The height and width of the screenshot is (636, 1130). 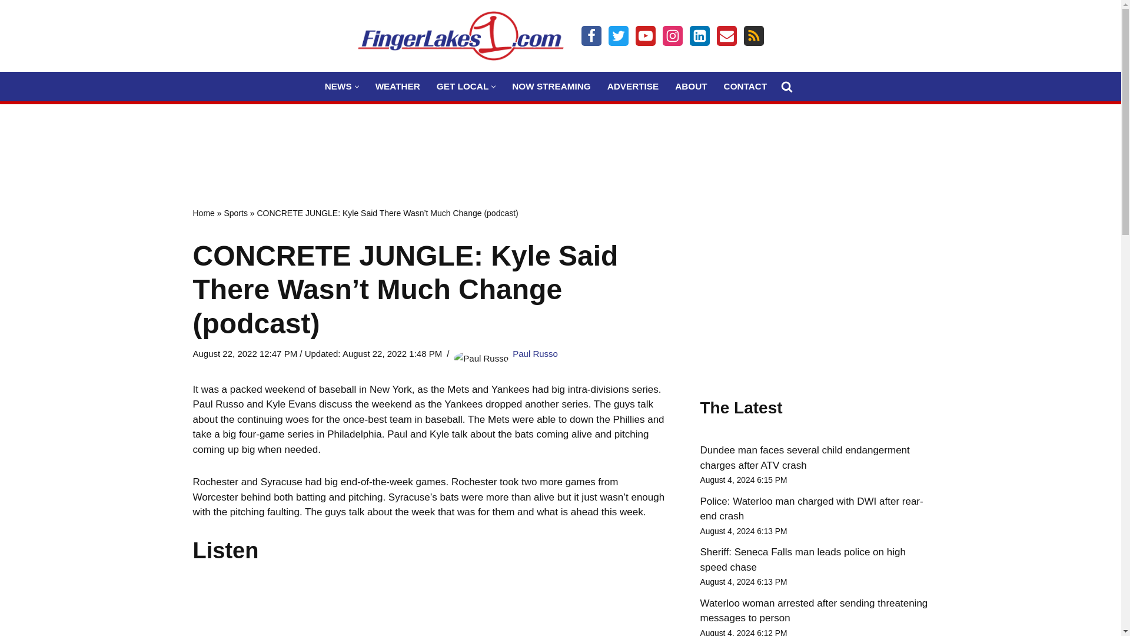 What do you see at coordinates (9, 25) in the screenshot?
I see `Skip to content` at bounding box center [9, 25].